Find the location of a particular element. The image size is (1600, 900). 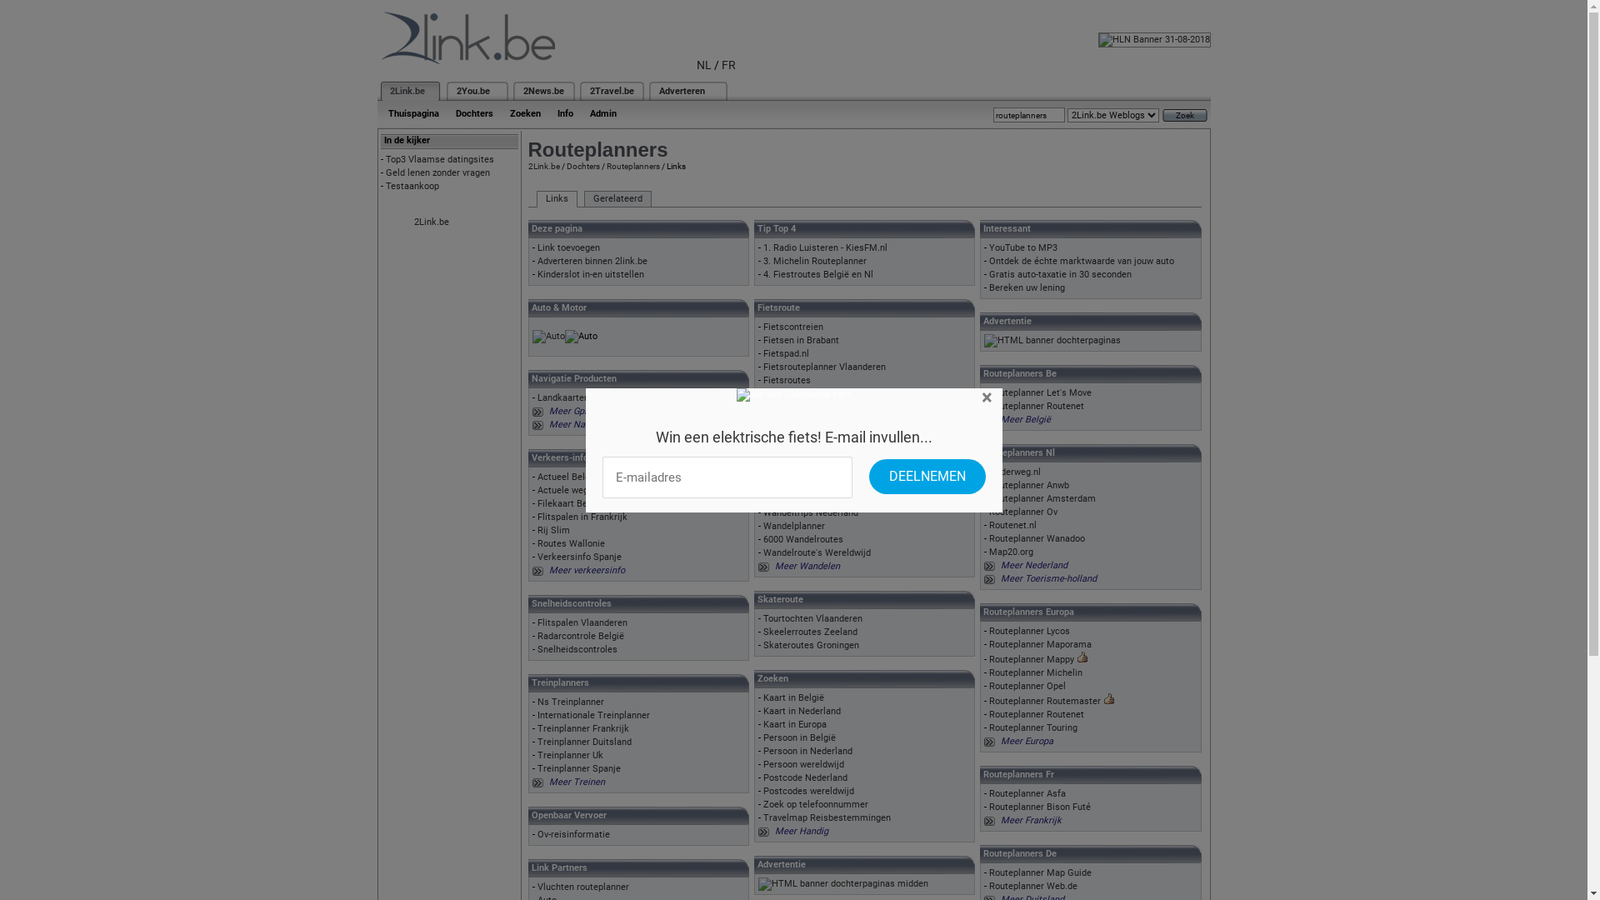

Testaankoop is located at coordinates (412, 187).